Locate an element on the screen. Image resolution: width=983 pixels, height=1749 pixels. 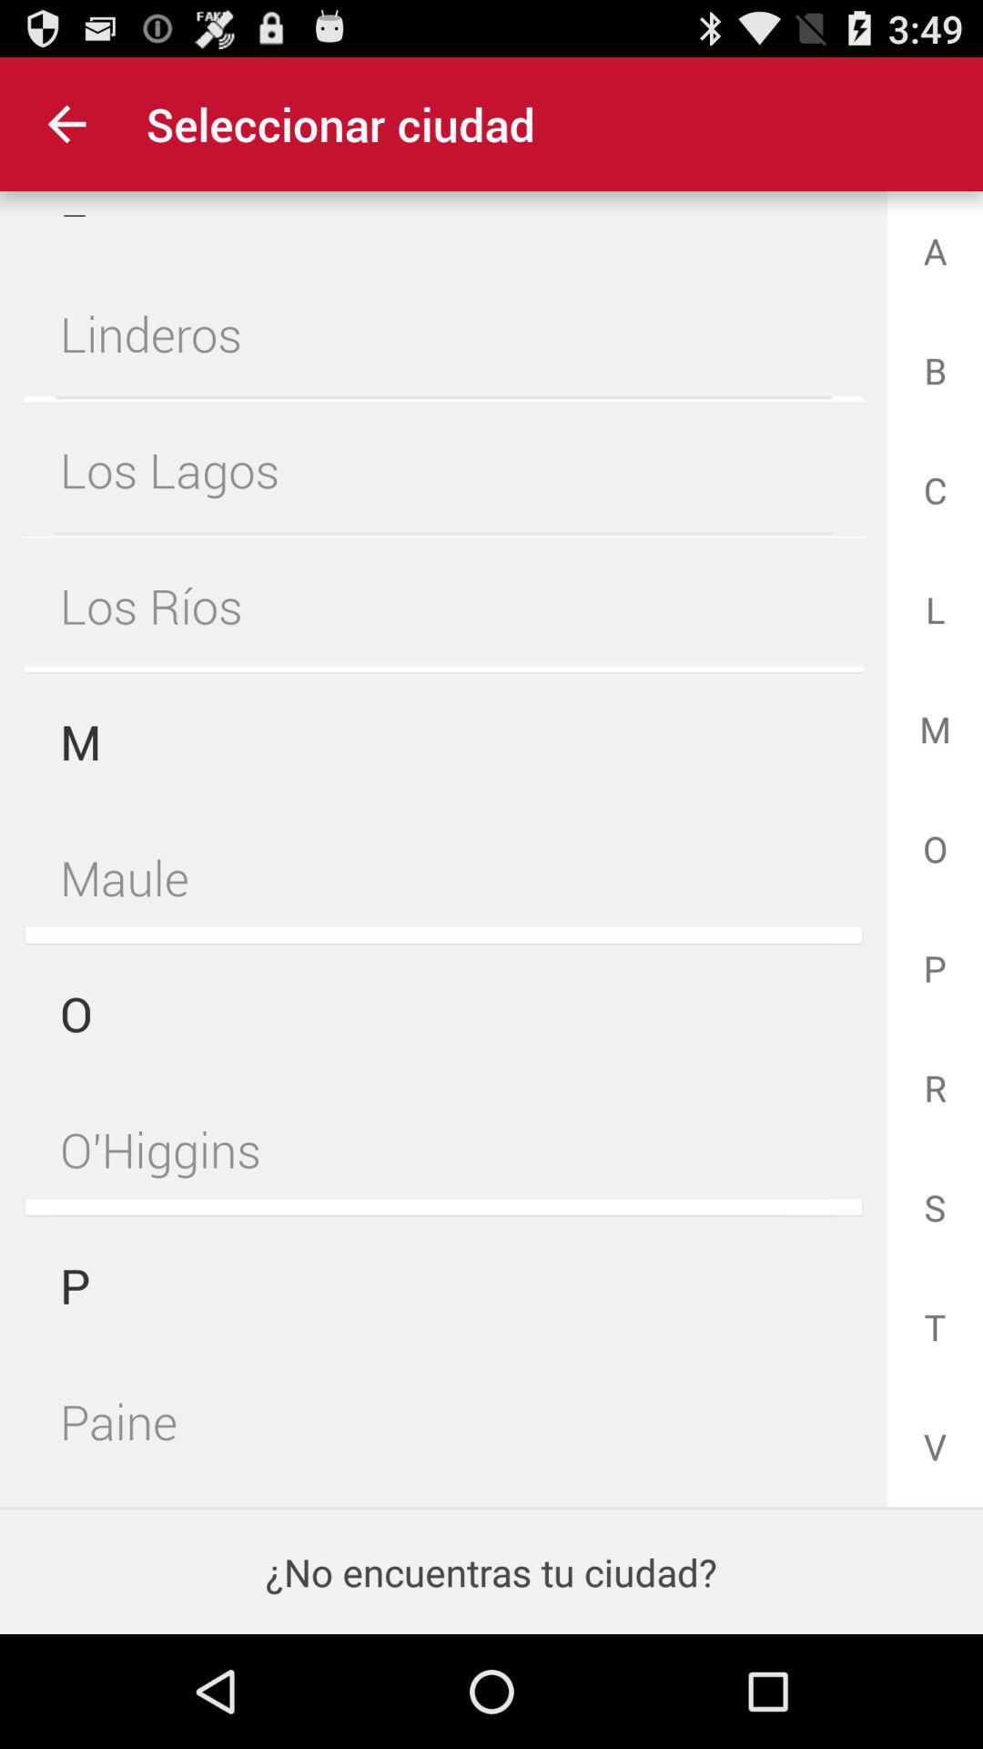
flip to the maule icon is located at coordinates (443, 876).